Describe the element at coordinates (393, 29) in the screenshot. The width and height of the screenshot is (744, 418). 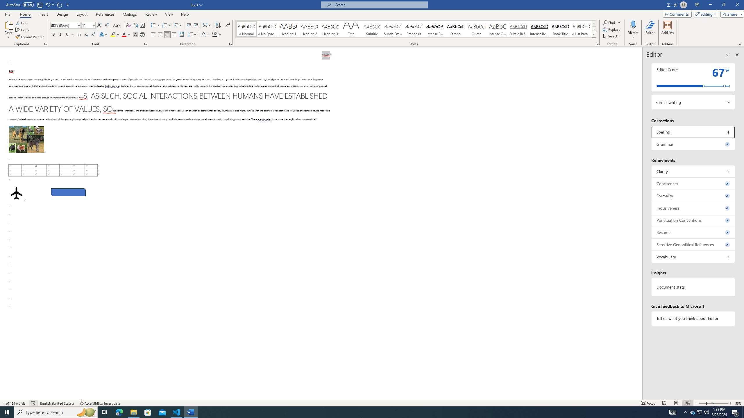
I see `Subtle Emphasis` at that location.